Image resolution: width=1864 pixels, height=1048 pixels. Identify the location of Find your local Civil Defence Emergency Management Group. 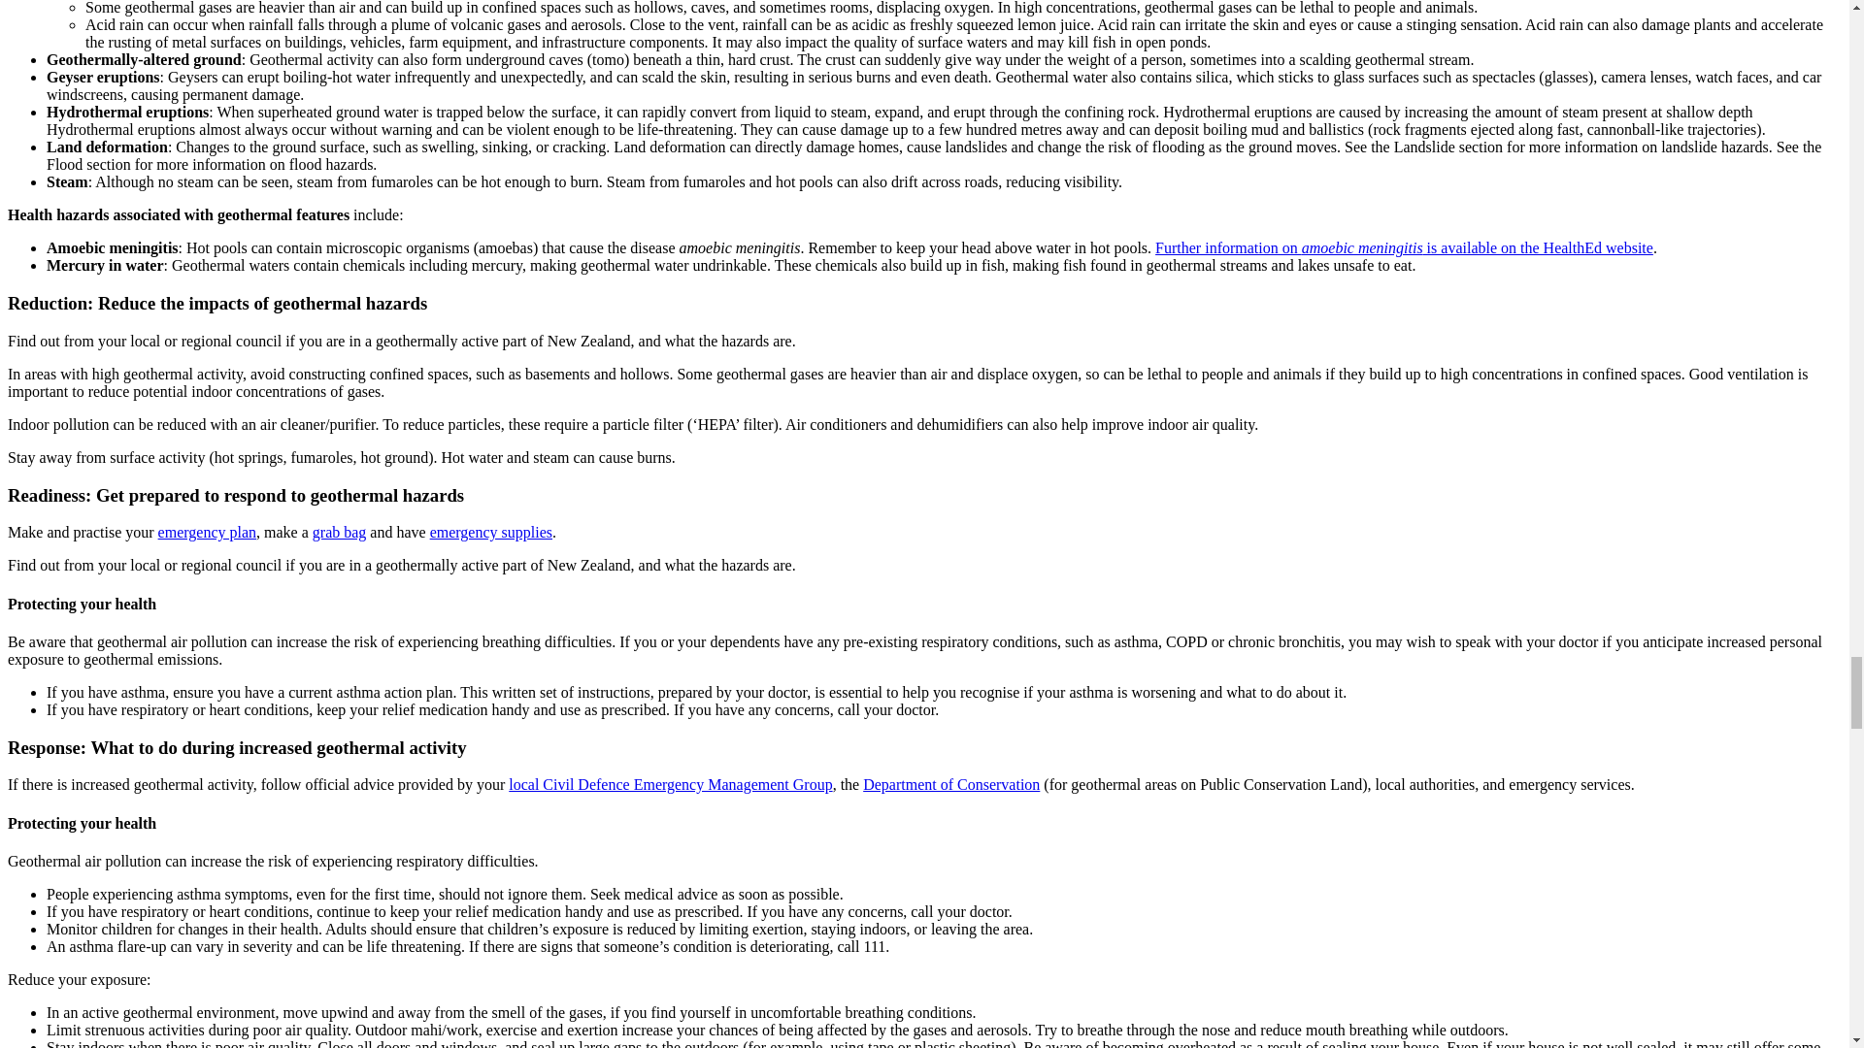
(670, 784).